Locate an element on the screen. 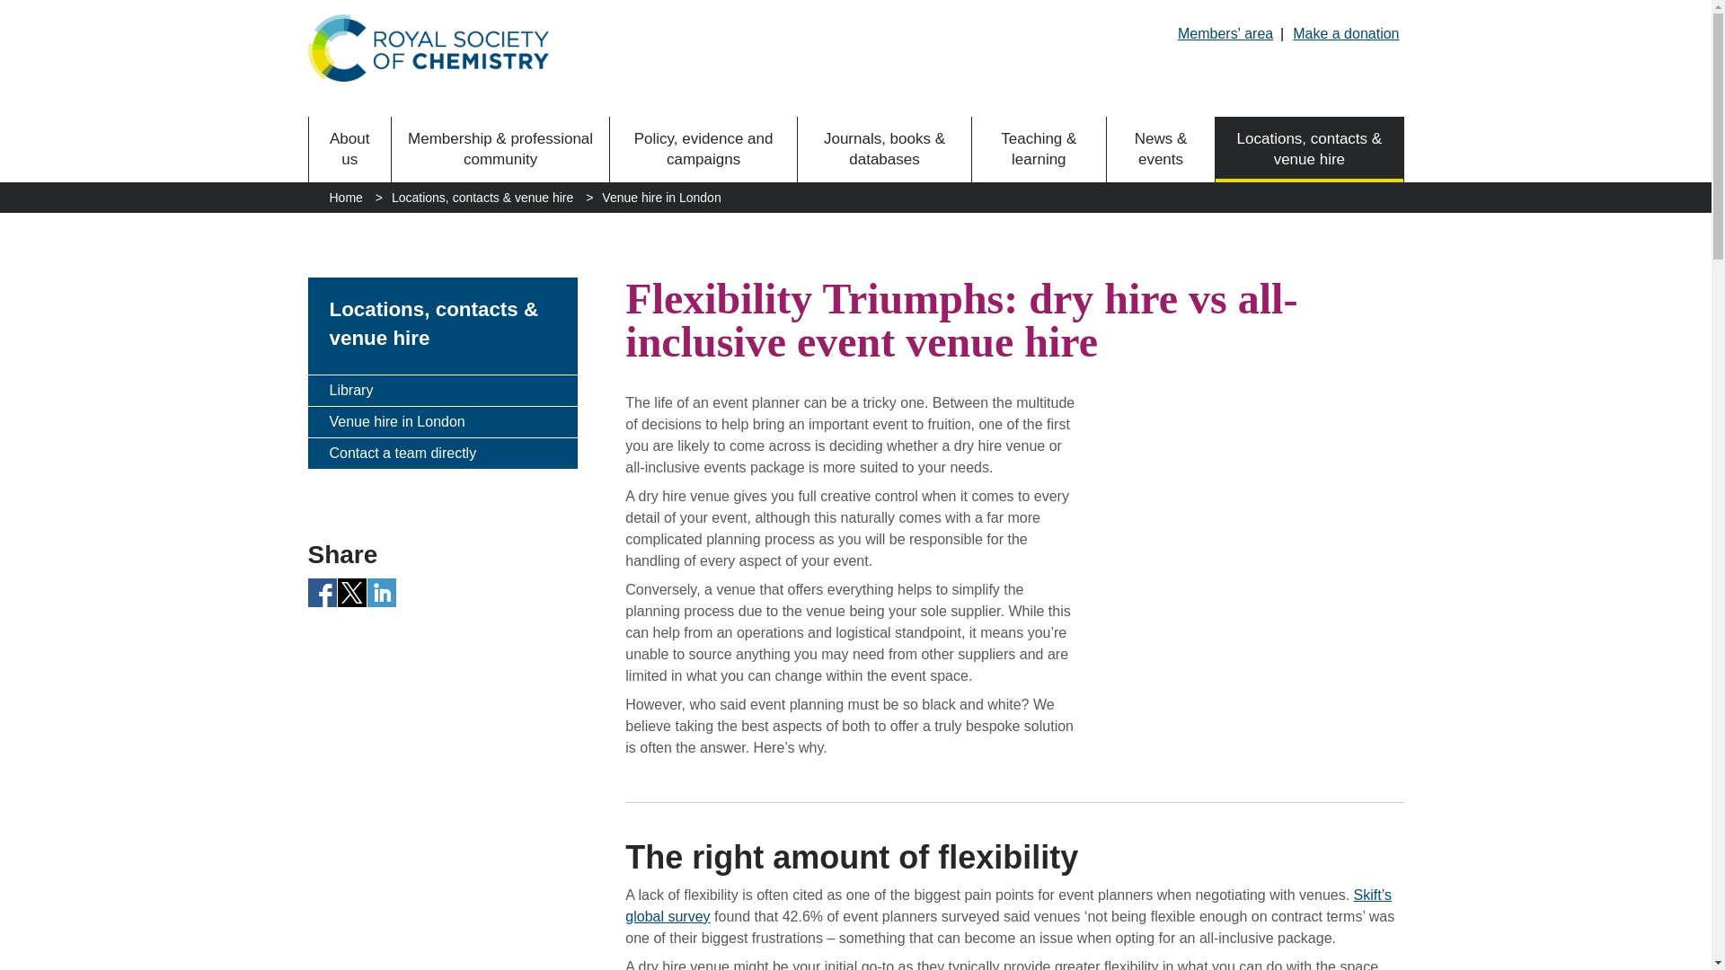 The height and width of the screenshot is (970, 1725). Twitter is located at coordinates (352, 593).